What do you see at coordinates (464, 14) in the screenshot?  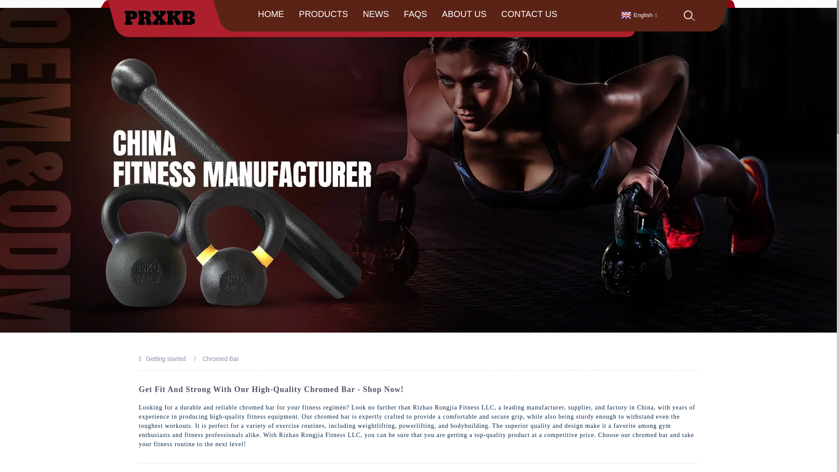 I see `ABOUT US` at bounding box center [464, 14].